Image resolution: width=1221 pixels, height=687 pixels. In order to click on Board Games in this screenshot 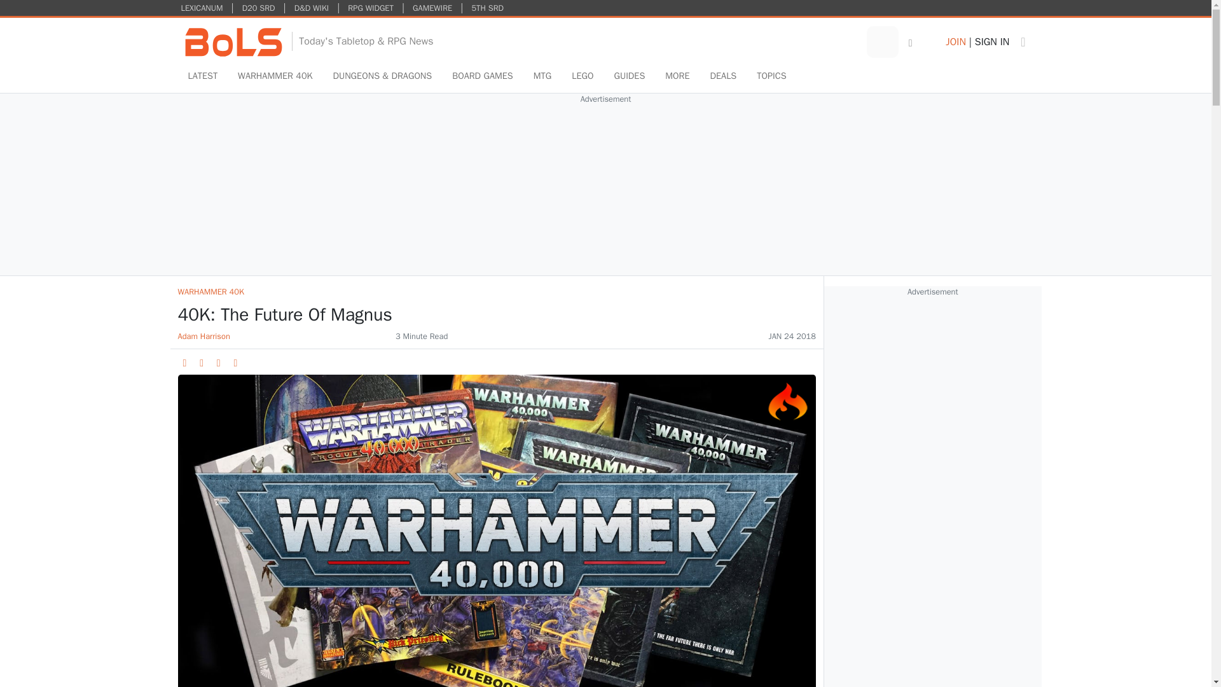, I will do `click(482, 76)`.